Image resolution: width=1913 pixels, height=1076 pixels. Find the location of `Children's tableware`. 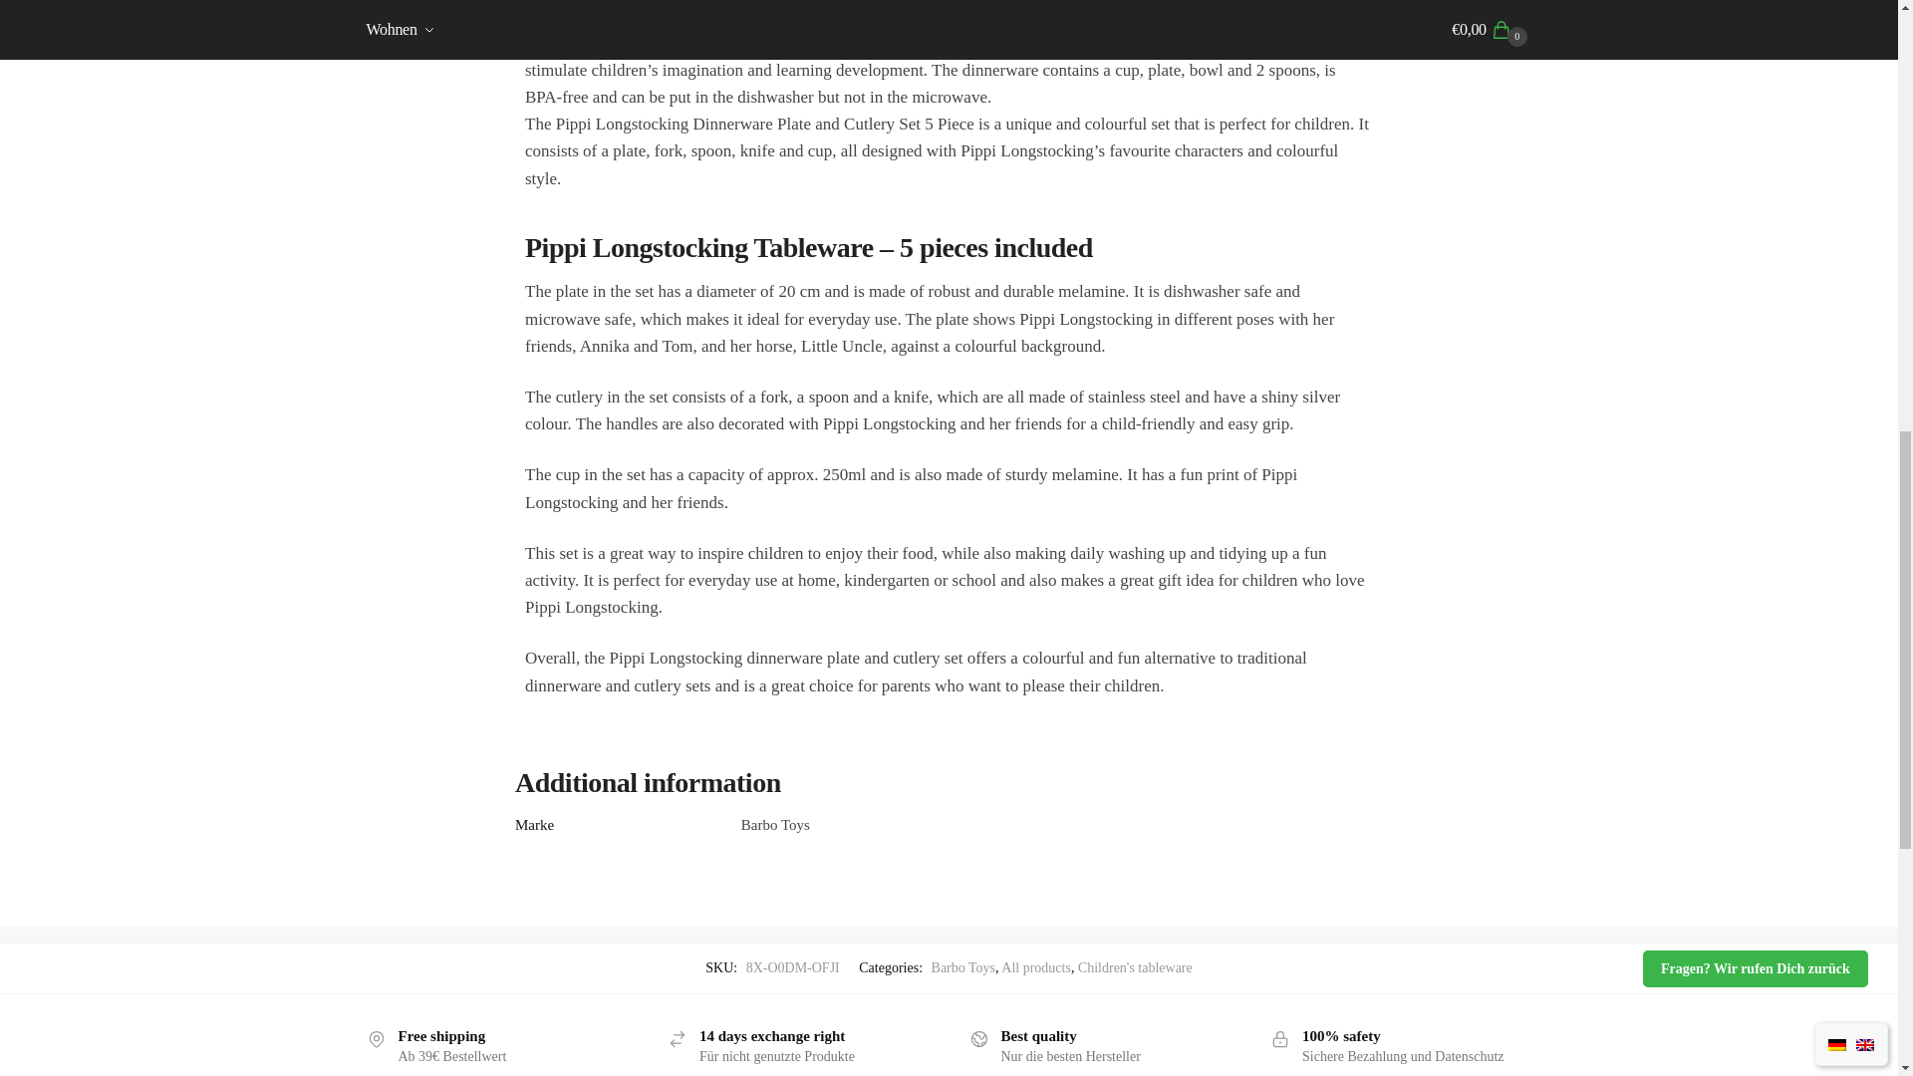

Children's tableware is located at coordinates (1135, 967).